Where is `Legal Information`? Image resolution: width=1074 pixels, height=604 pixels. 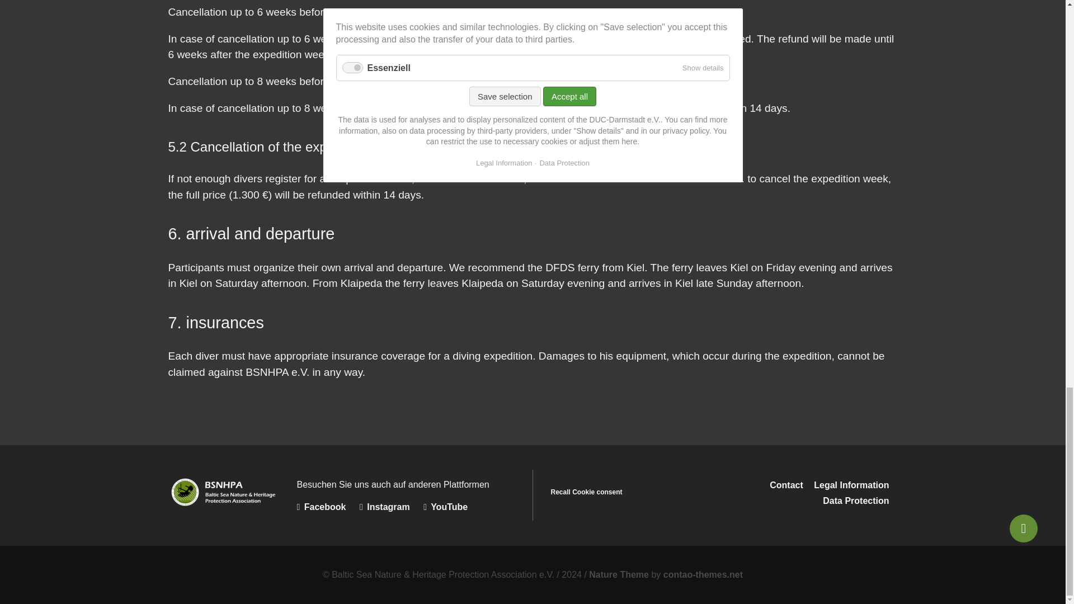
Legal Information is located at coordinates (851, 484).